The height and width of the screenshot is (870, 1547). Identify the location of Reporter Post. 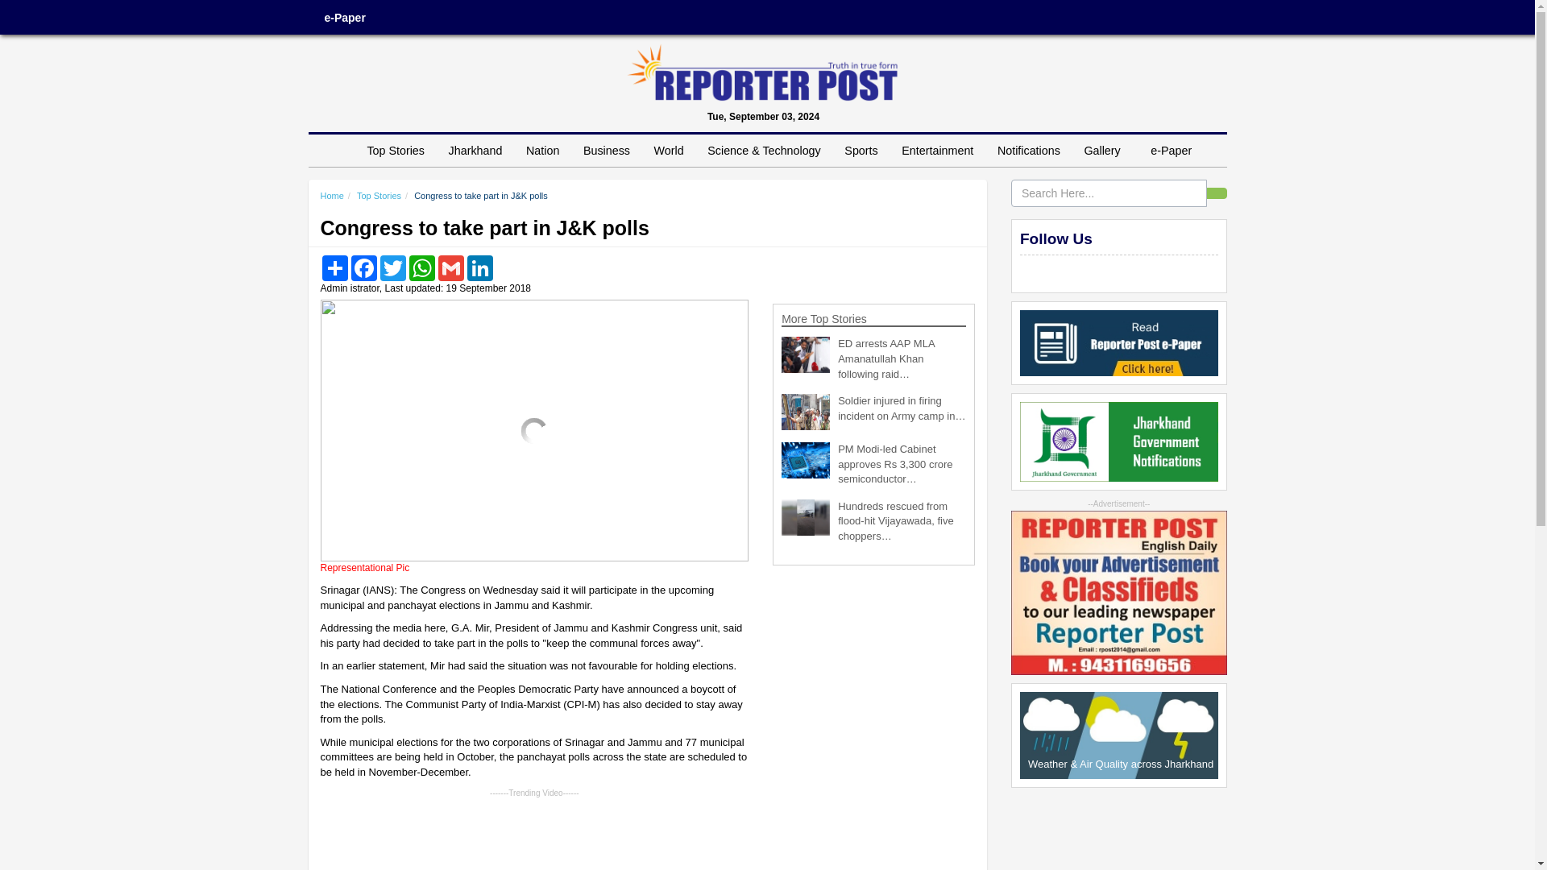
(762, 72).